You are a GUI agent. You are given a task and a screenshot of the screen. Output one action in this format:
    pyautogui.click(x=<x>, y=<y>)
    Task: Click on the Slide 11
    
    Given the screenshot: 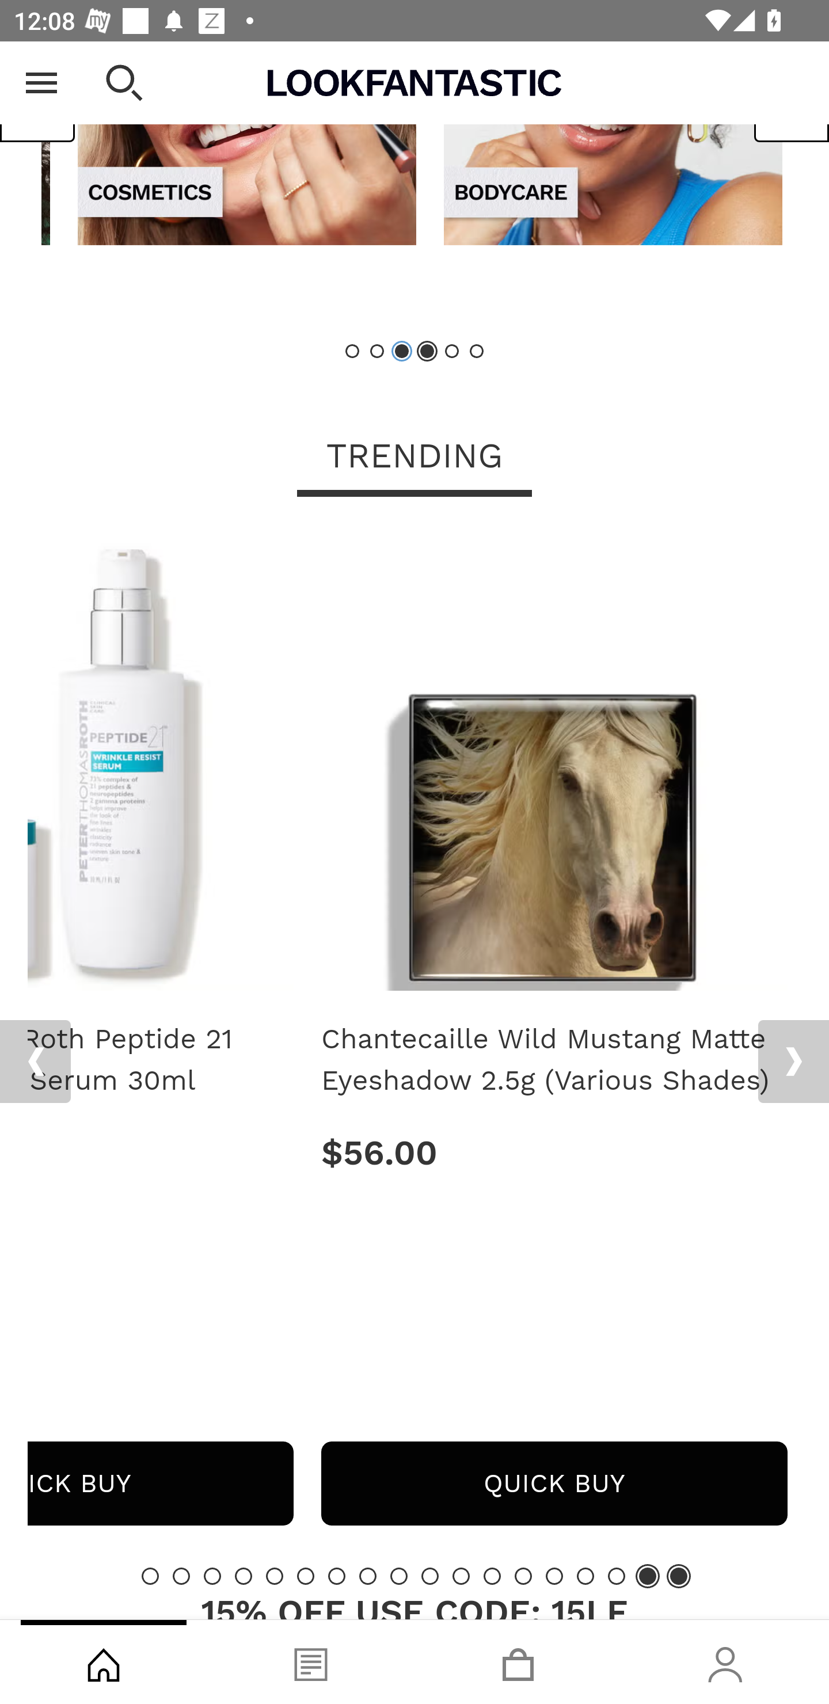 What is the action you would take?
    pyautogui.click(x=461, y=1575)
    